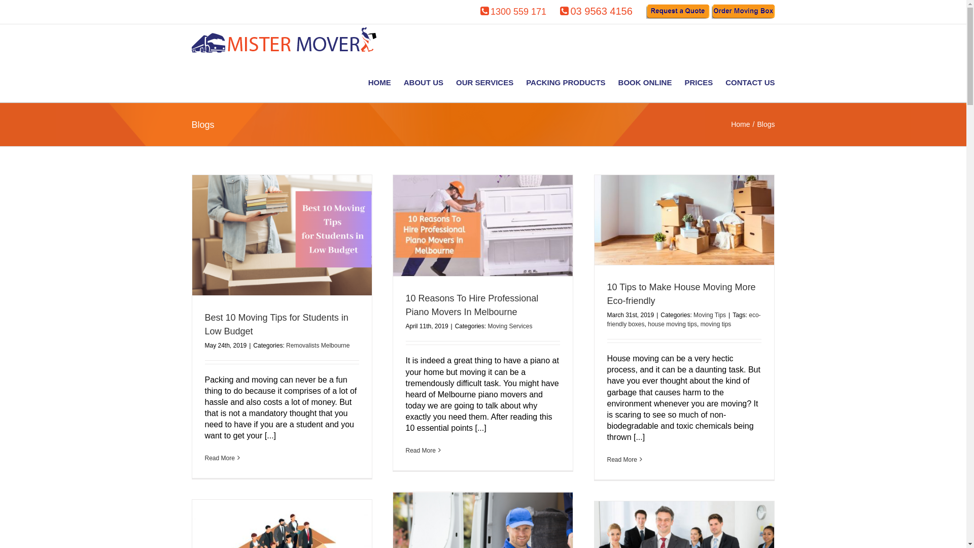  I want to click on Home, so click(741, 124).